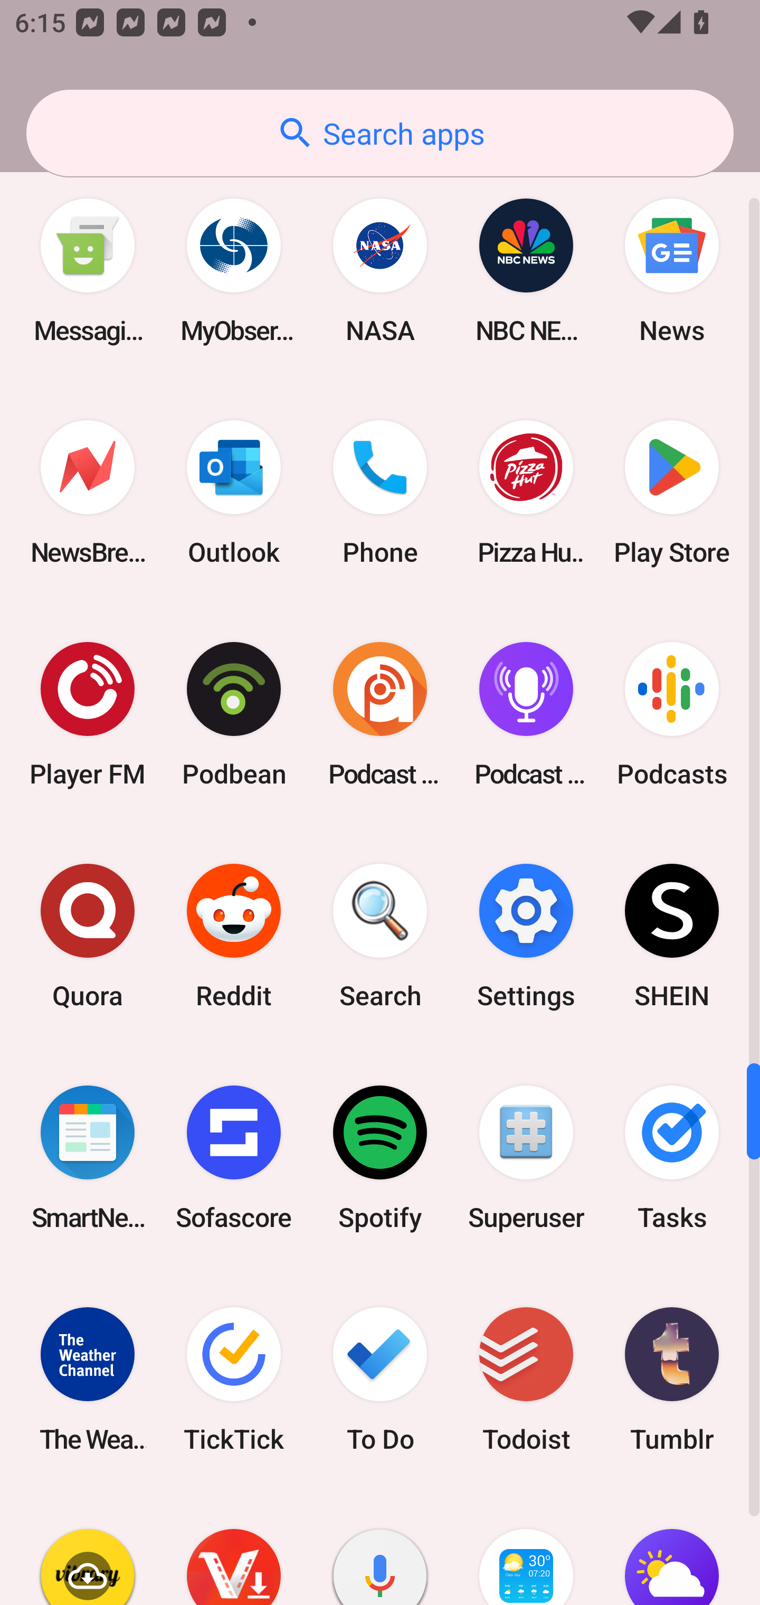 The width and height of the screenshot is (760, 1605). What do you see at coordinates (88, 493) in the screenshot?
I see `NewsBreak` at bounding box center [88, 493].